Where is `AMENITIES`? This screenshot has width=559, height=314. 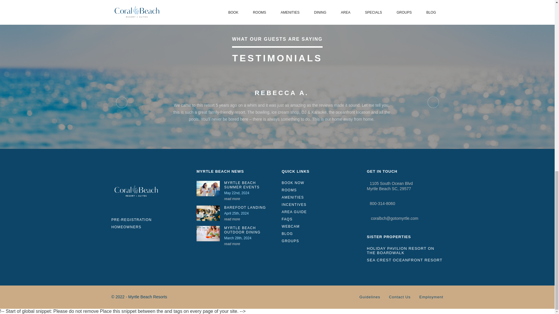
AMENITIES is located at coordinates (320, 197).